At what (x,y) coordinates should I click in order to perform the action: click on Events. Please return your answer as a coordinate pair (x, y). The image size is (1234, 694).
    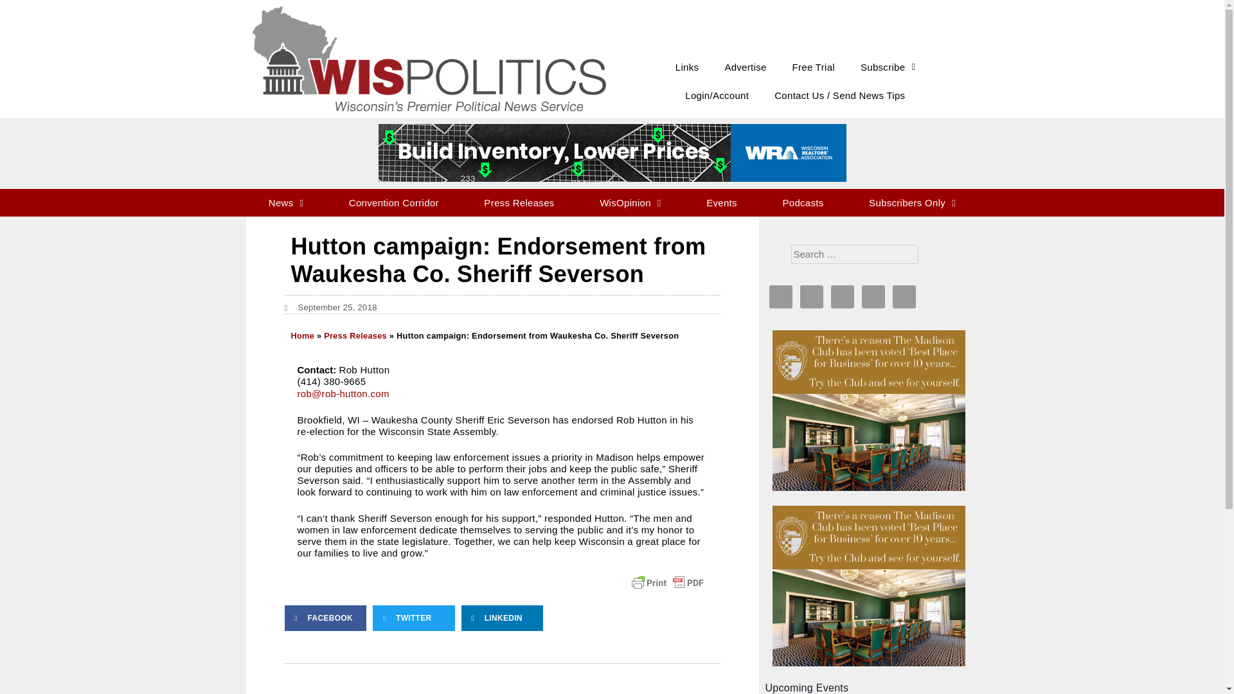
    Looking at the image, I should click on (721, 202).